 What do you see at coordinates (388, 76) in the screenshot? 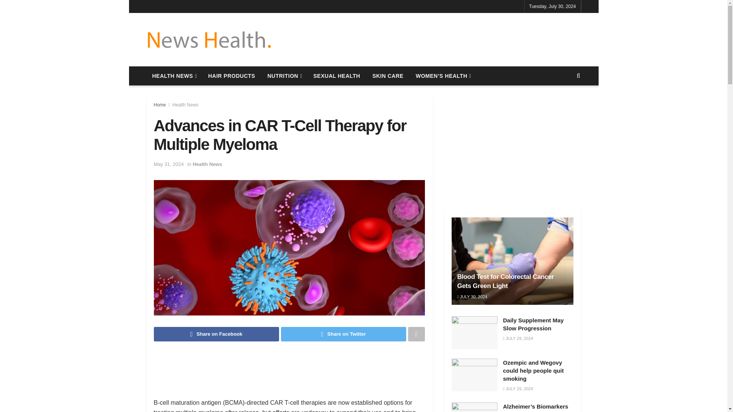
I see `SKIN CARE` at bounding box center [388, 76].